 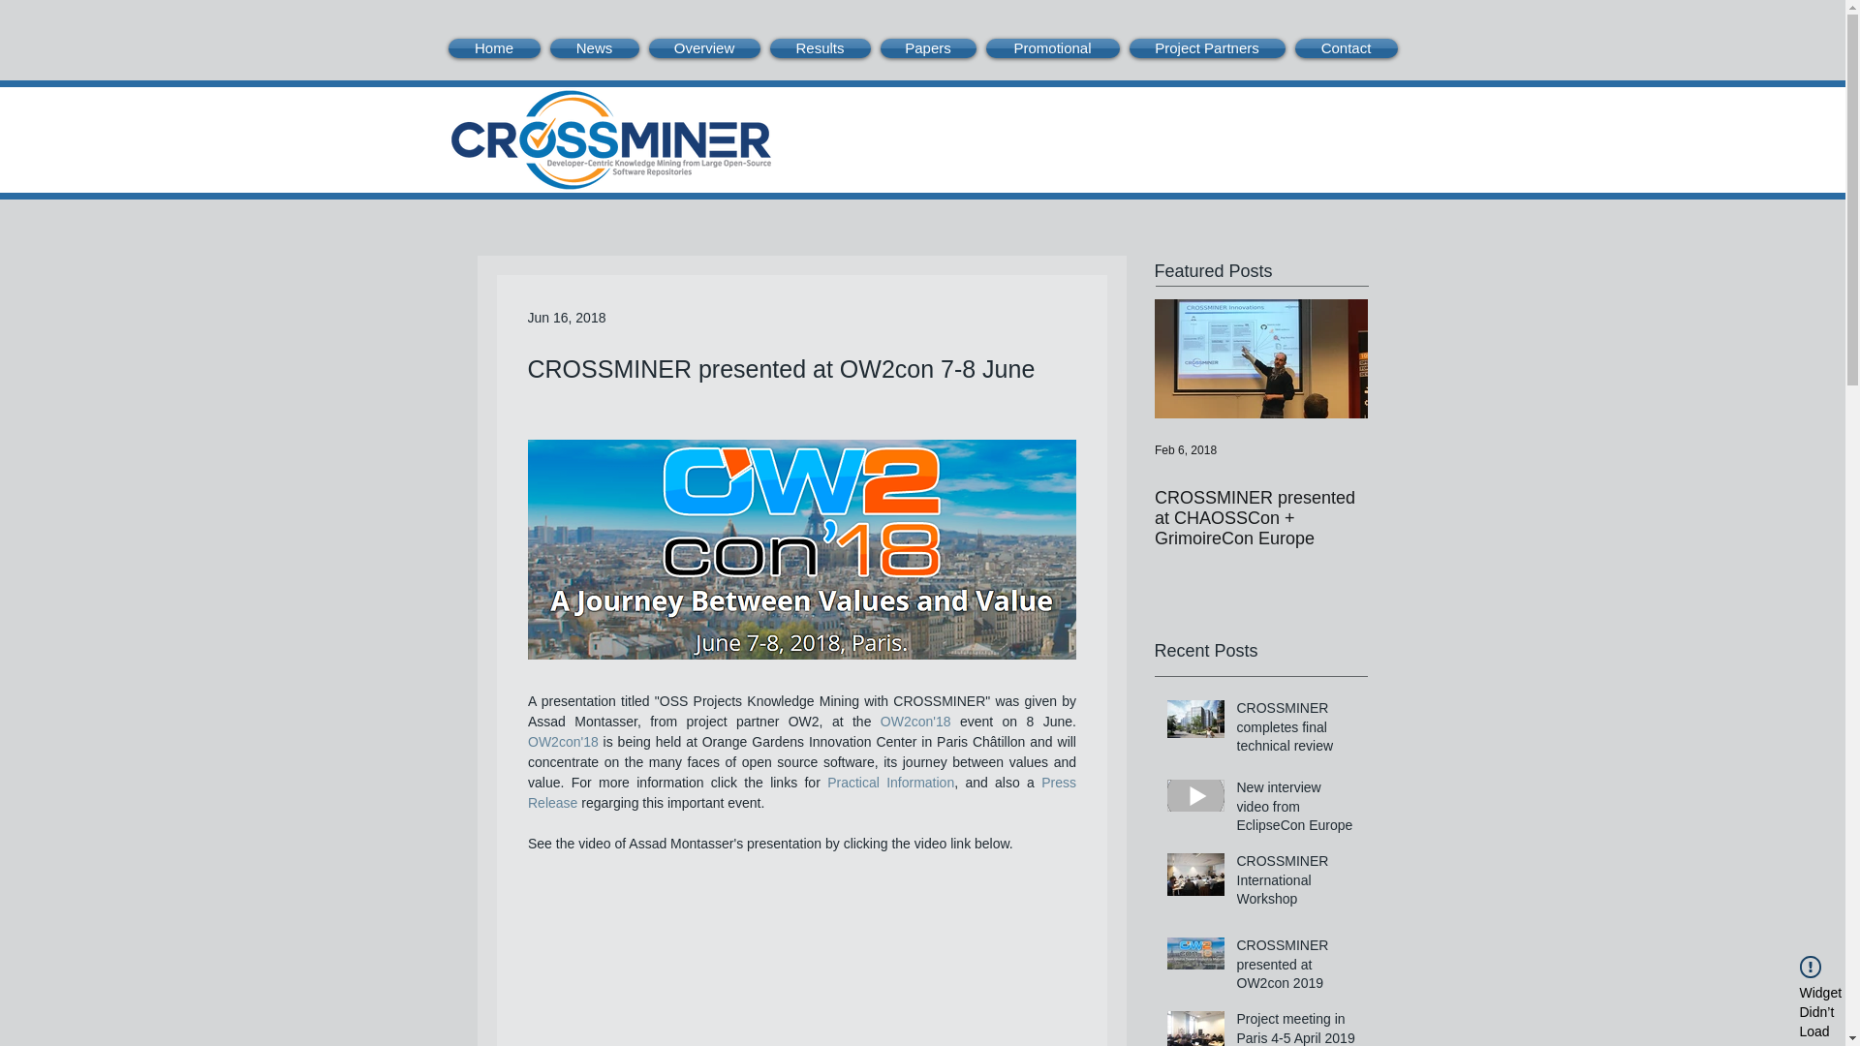 What do you see at coordinates (703, 48) in the screenshot?
I see `Overview` at bounding box center [703, 48].